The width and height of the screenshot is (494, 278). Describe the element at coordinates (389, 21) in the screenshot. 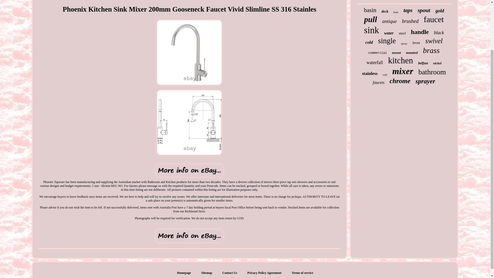

I see `antique` at that location.